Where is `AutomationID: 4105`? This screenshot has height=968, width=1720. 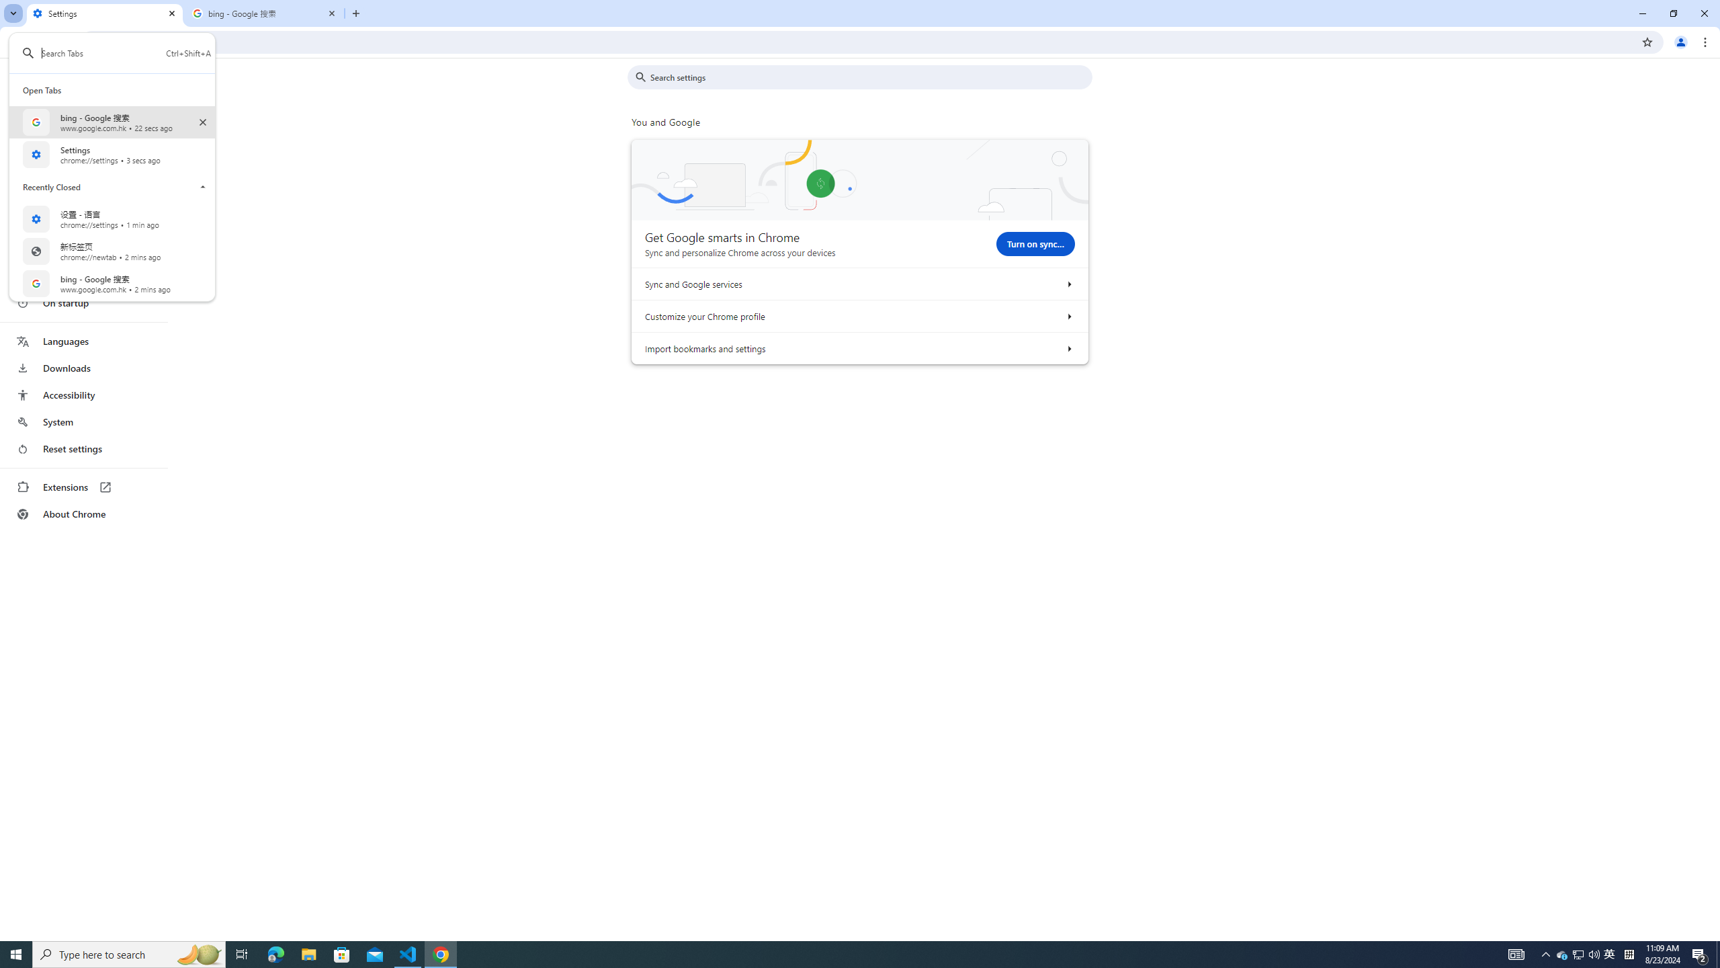 AutomationID: 4105 is located at coordinates (1516, 955).